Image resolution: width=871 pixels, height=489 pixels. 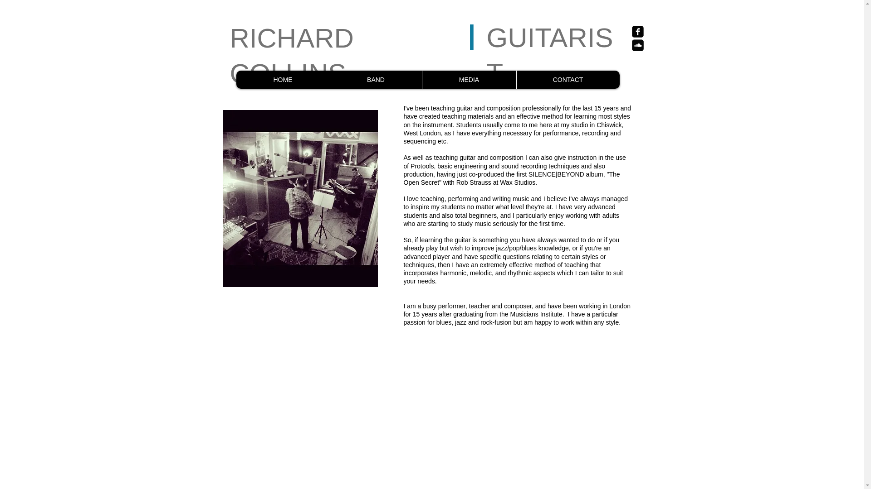 What do you see at coordinates (375, 79) in the screenshot?
I see `BAND` at bounding box center [375, 79].